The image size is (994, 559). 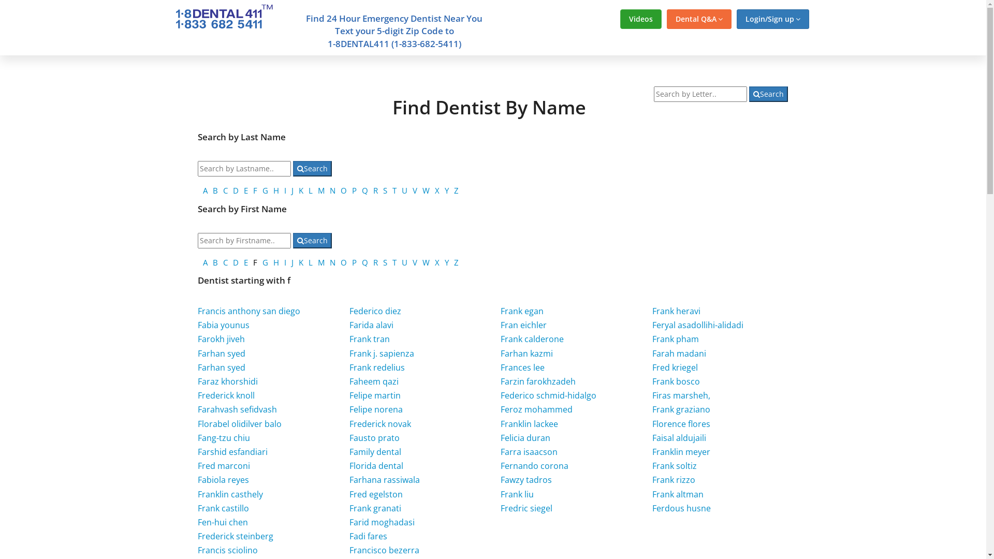 What do you see at coordinates (240, 424) in the screenshot?
I see `Florabel olidilver balo` at bounding box center [240, 424].